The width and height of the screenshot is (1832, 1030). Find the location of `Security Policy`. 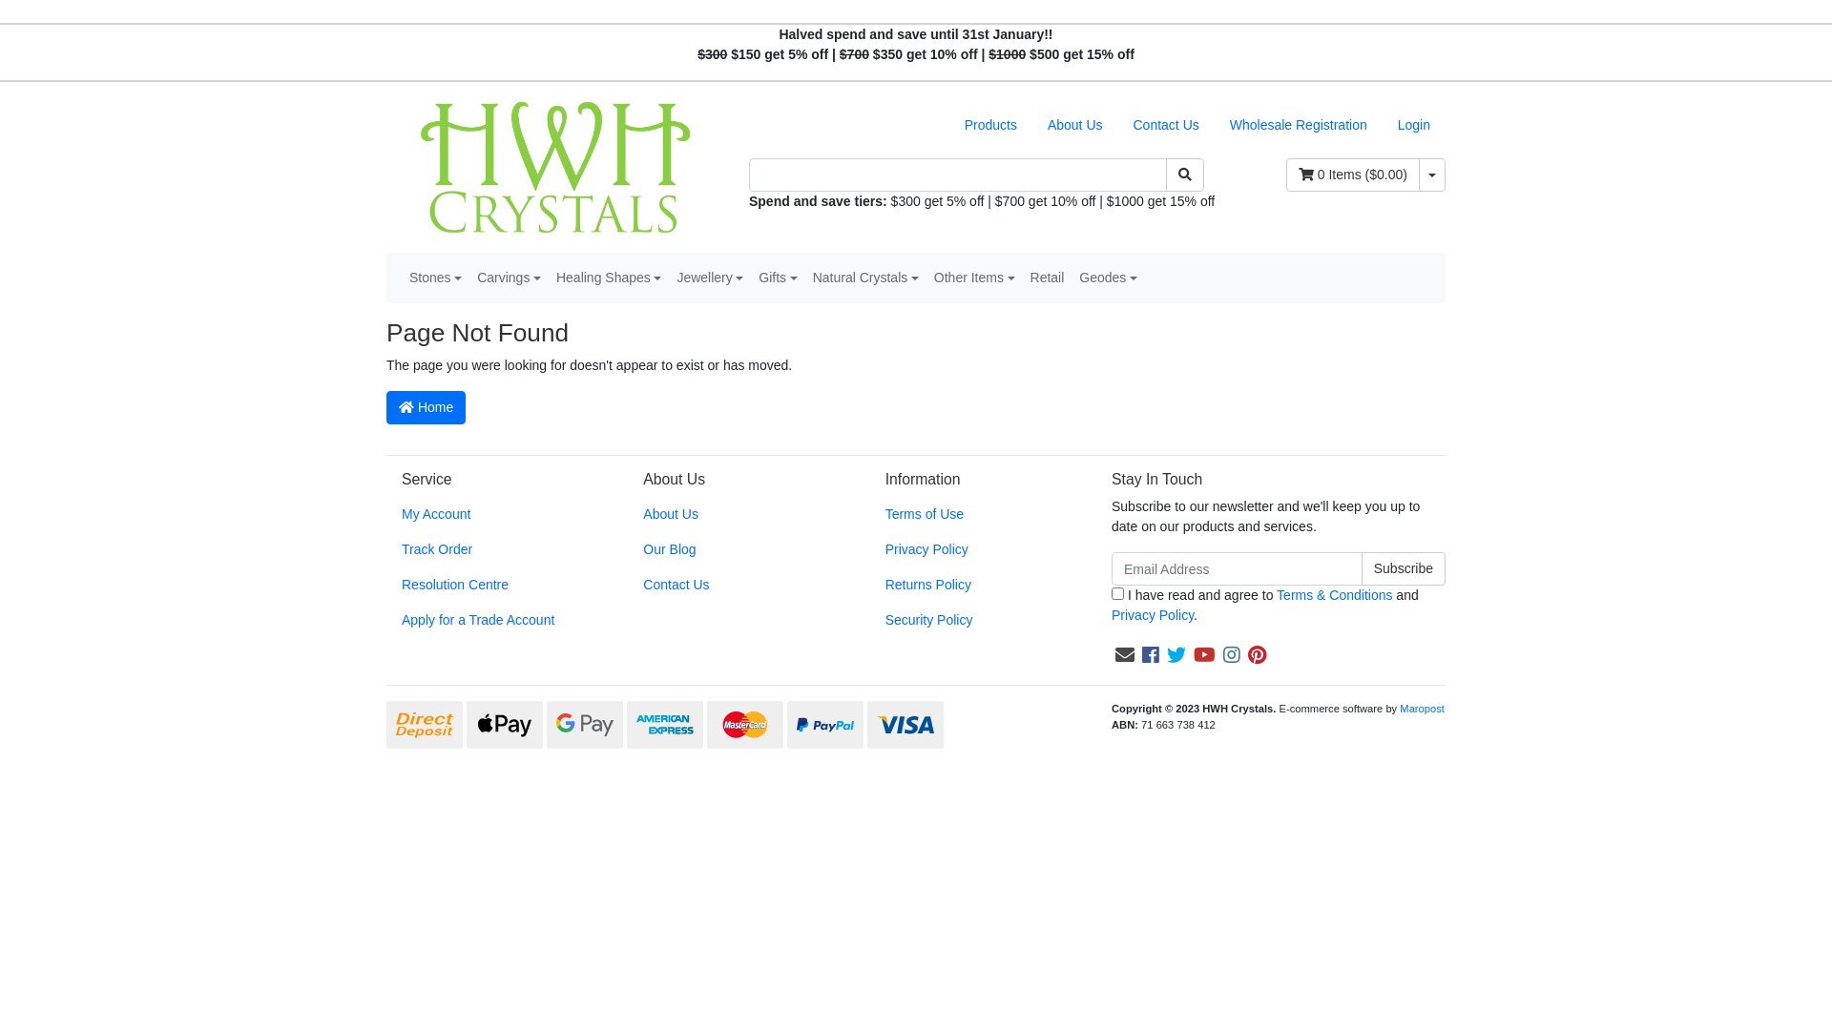

Security Policy is located at coordinates (977, 620).